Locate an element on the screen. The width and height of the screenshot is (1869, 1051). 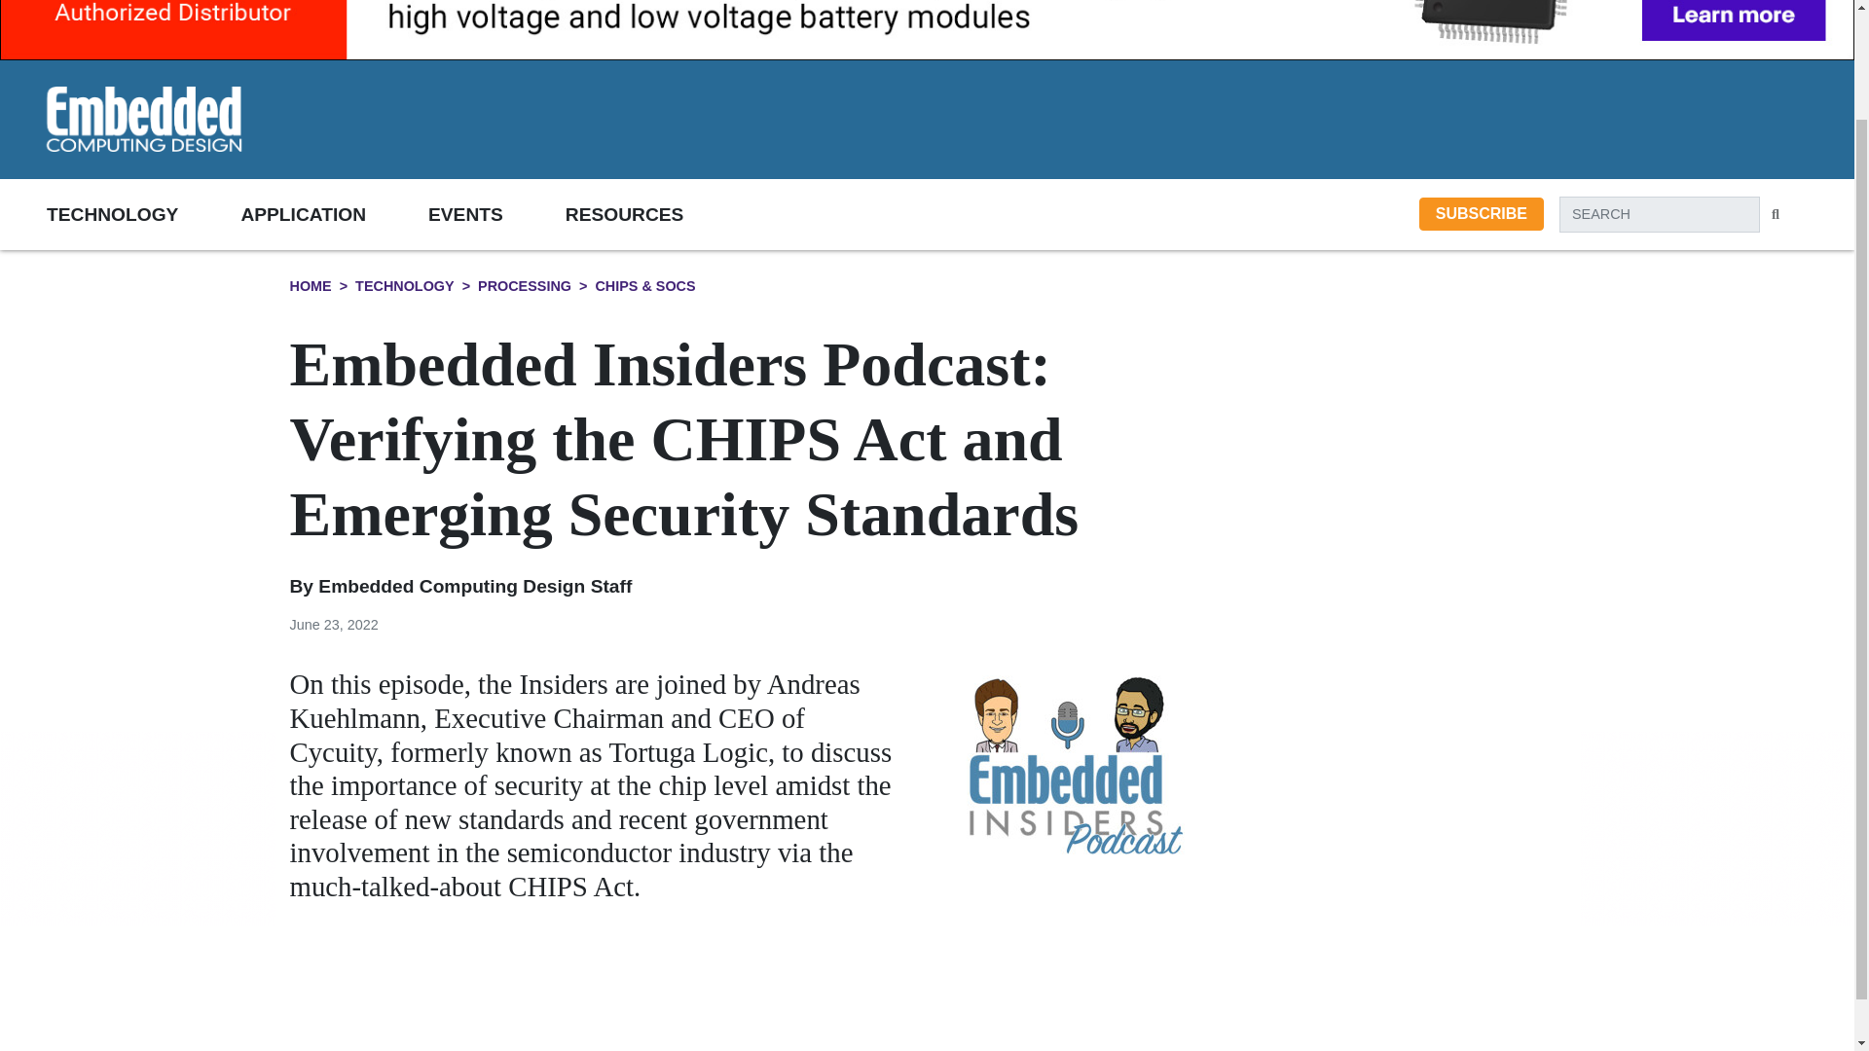
3rd party ad content is located at coordinates (1150, 119).